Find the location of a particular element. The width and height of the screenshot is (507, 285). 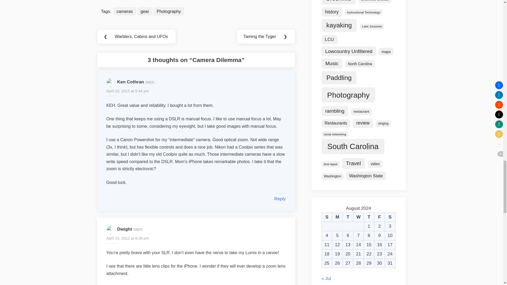

gear is located at coordinates (145, 11).